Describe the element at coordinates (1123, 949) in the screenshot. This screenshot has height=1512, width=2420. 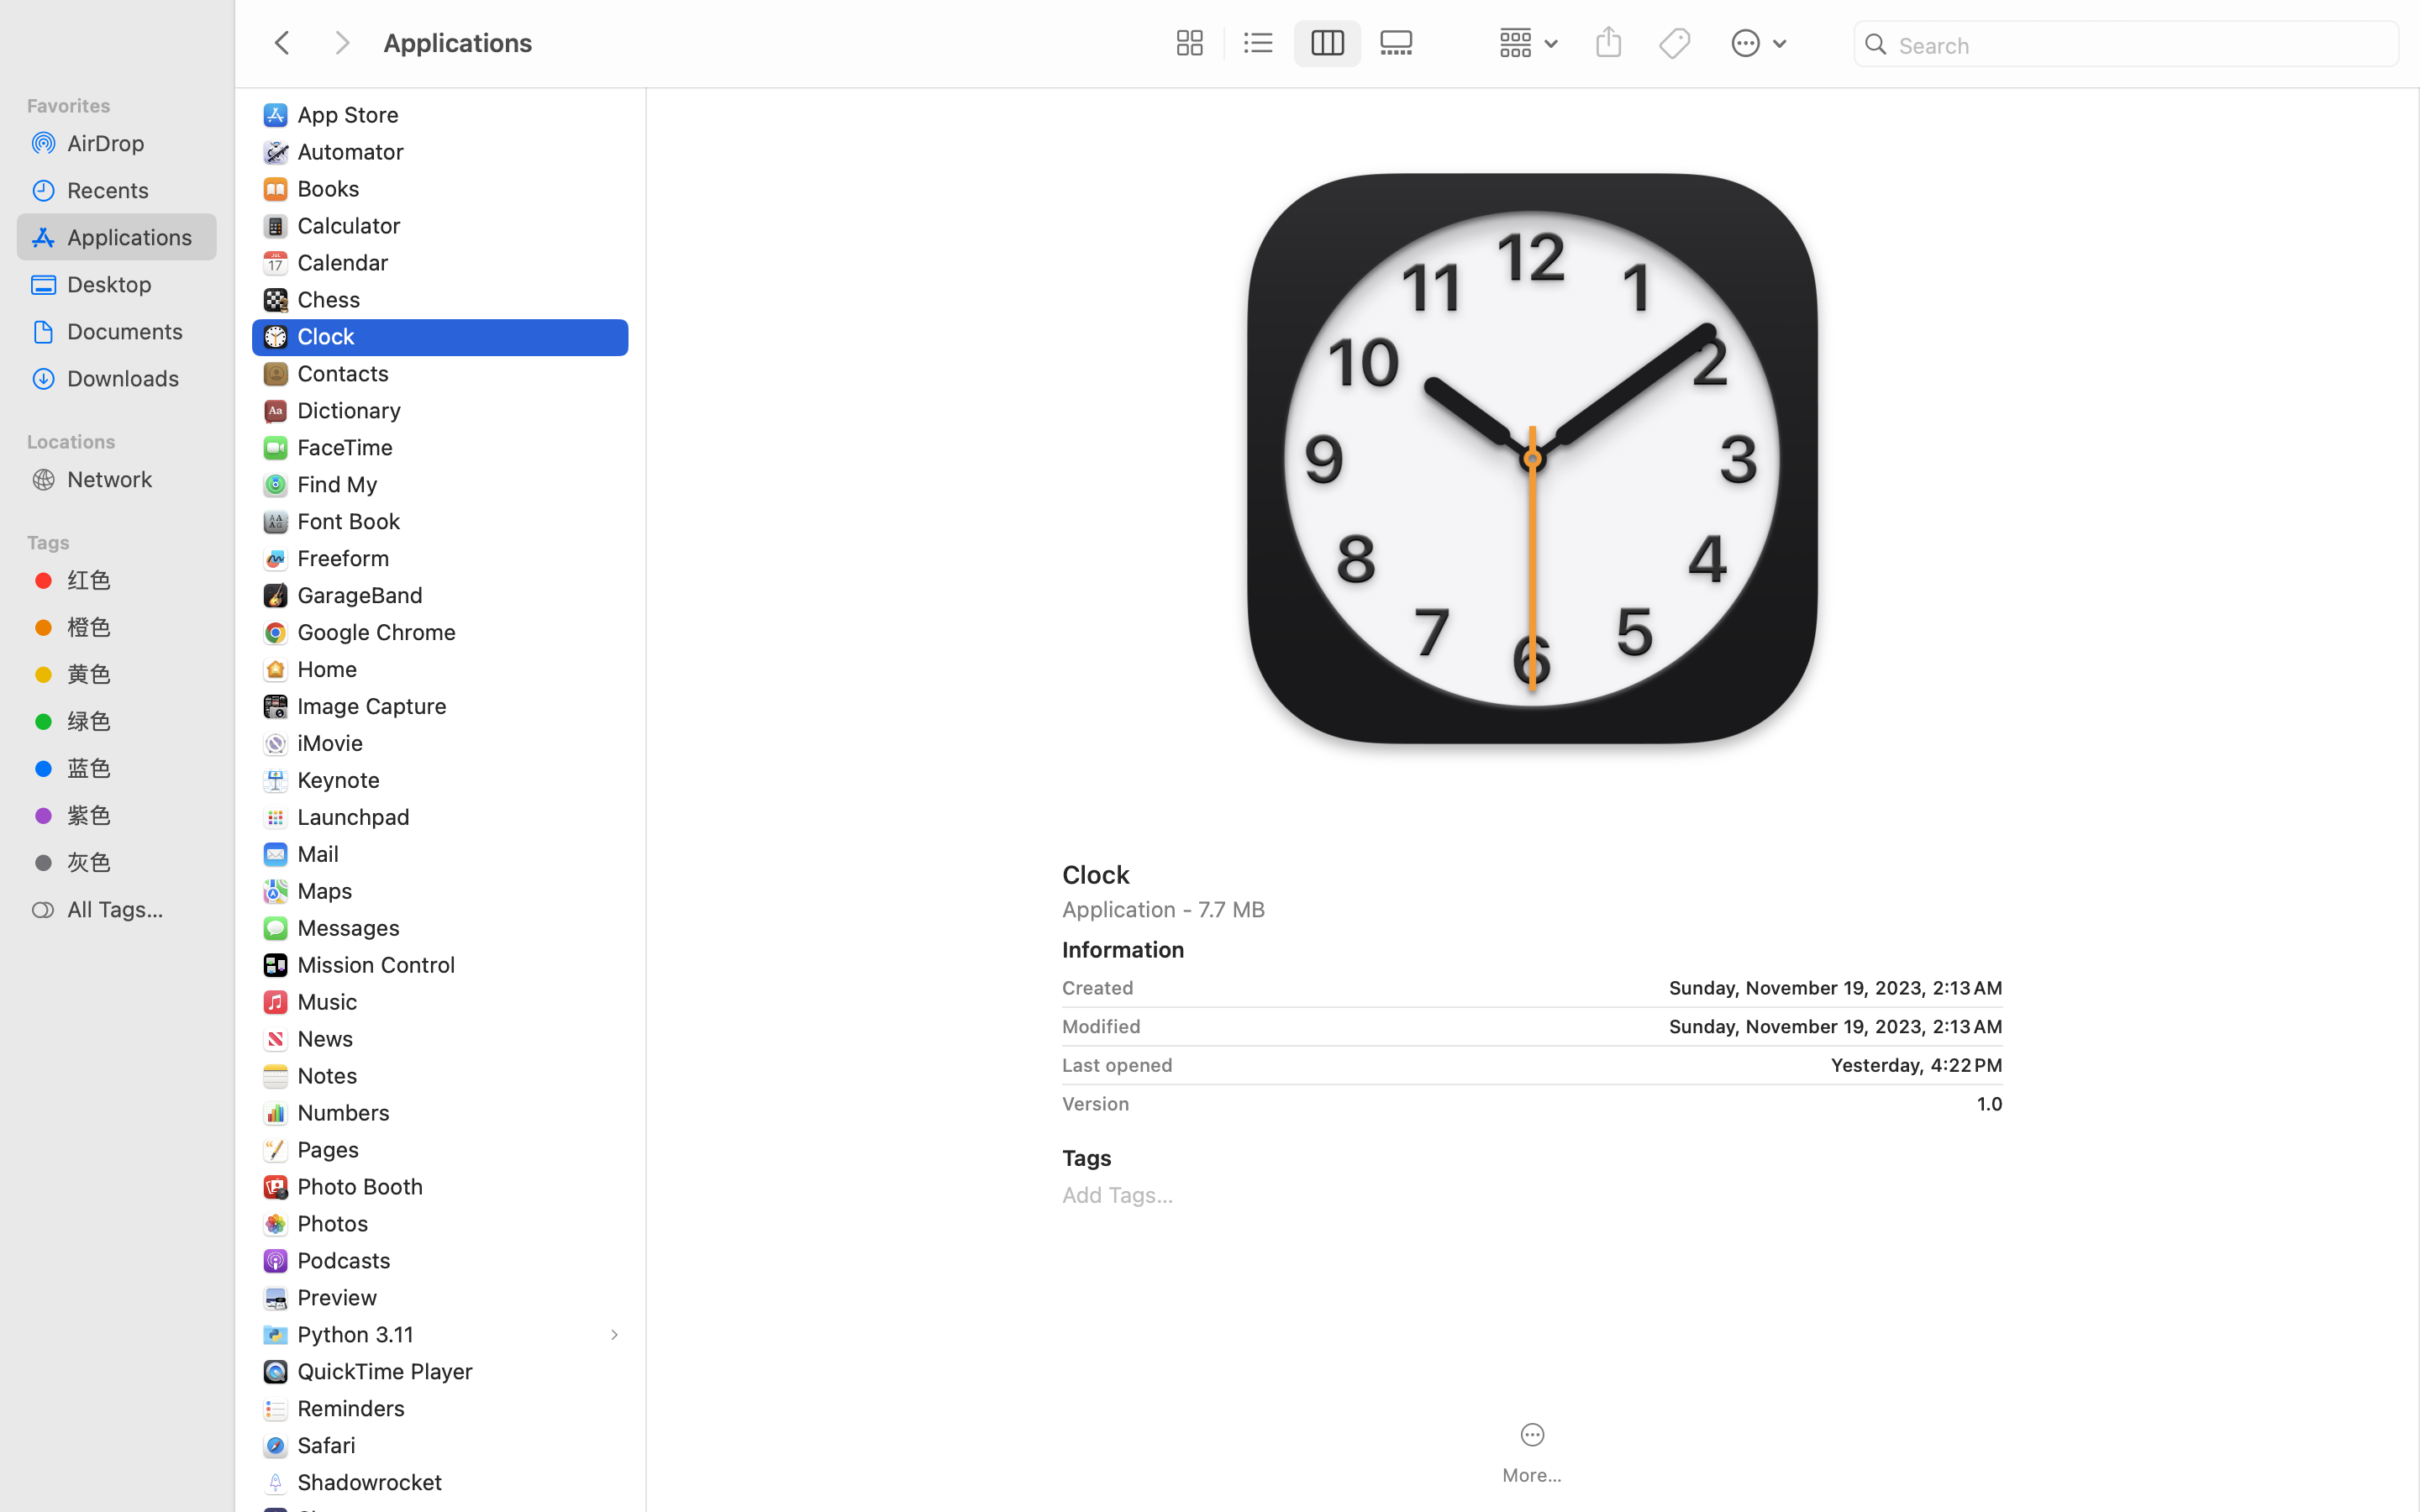
I see `Information` at that location.